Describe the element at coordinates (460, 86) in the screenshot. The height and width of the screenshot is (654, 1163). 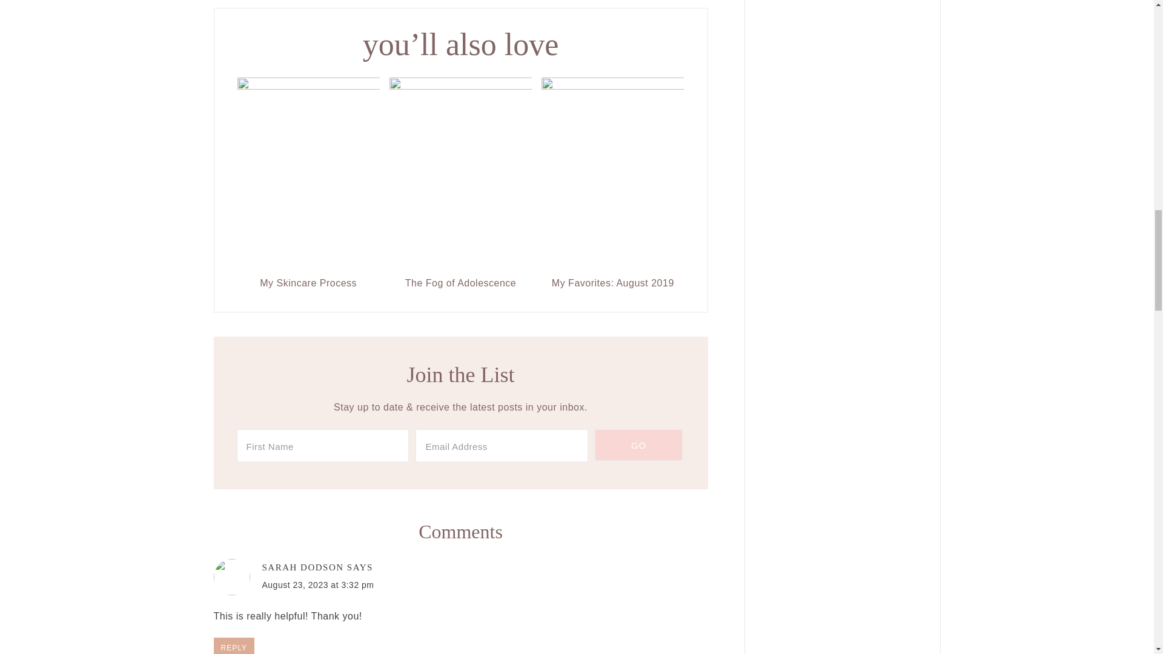
I see `Permanent Link to The Fog of Adolescence` at that location.